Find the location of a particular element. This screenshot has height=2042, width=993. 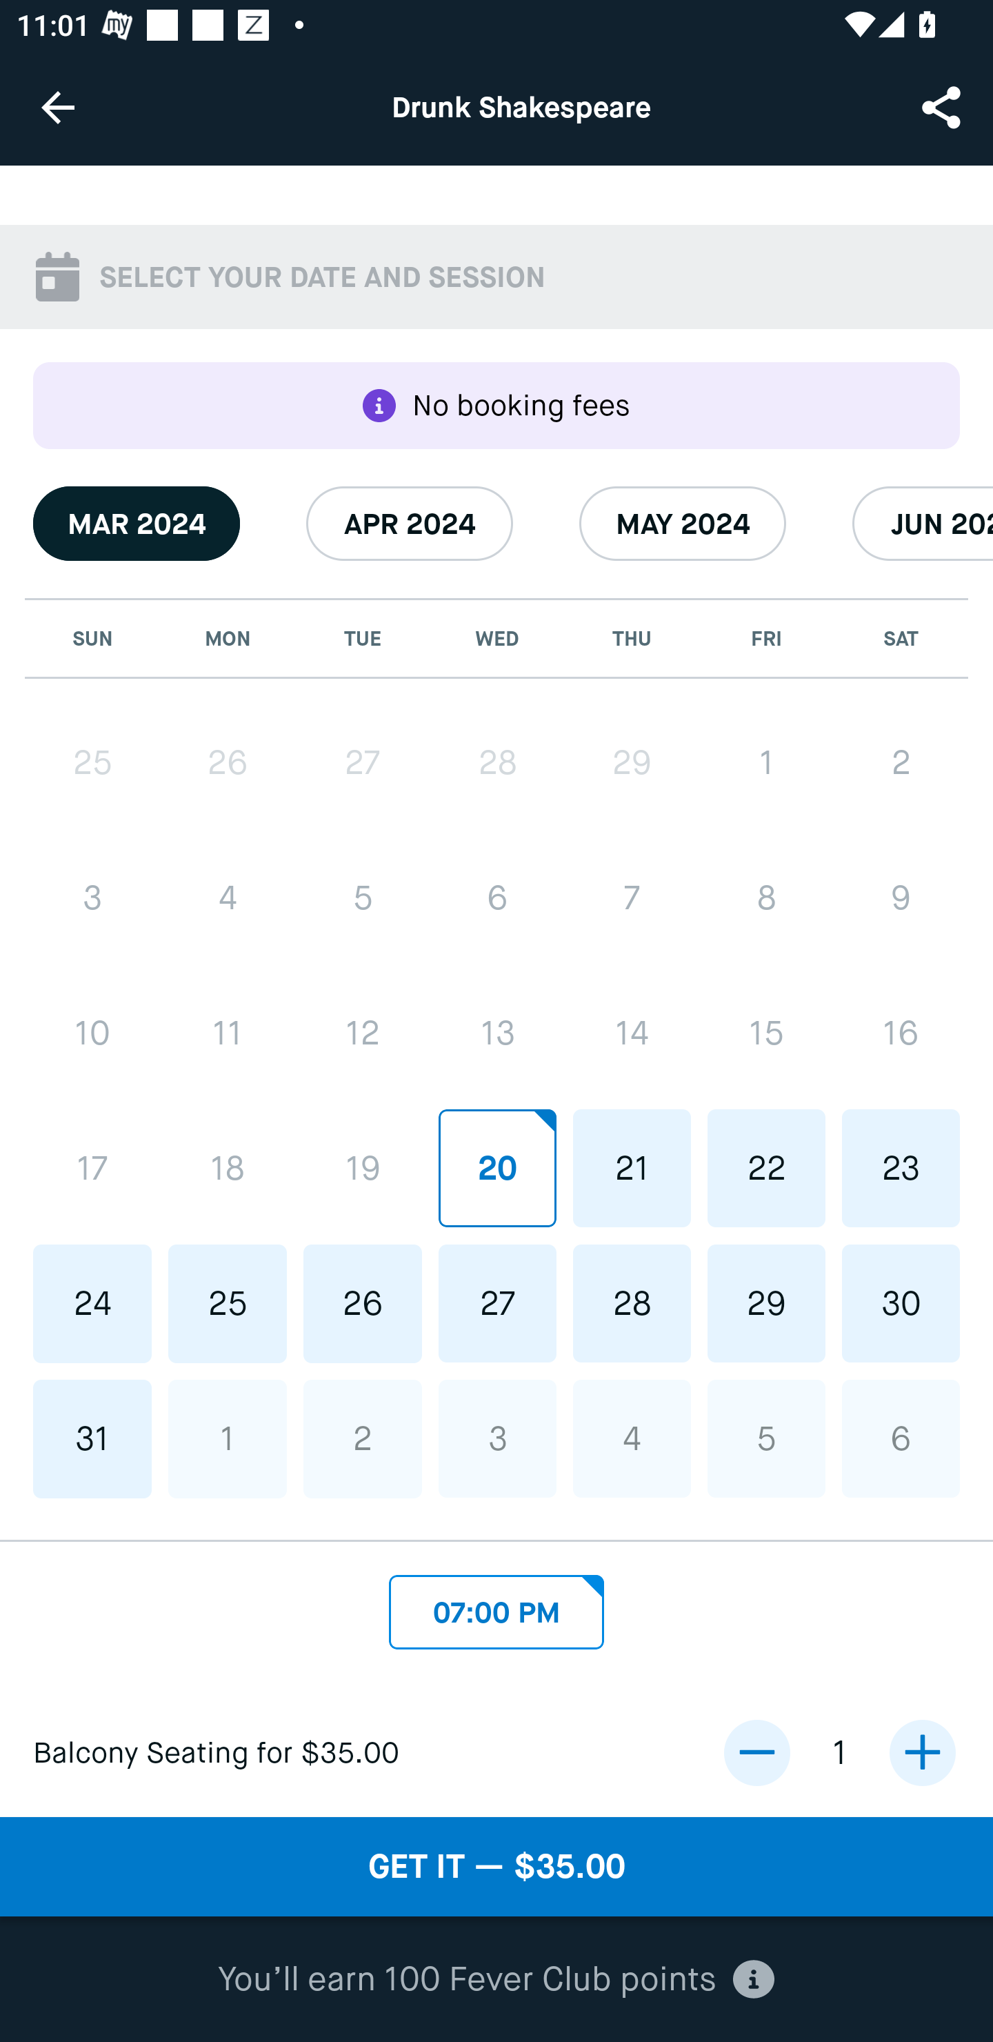

25 is located at coordinates (228, 1304).